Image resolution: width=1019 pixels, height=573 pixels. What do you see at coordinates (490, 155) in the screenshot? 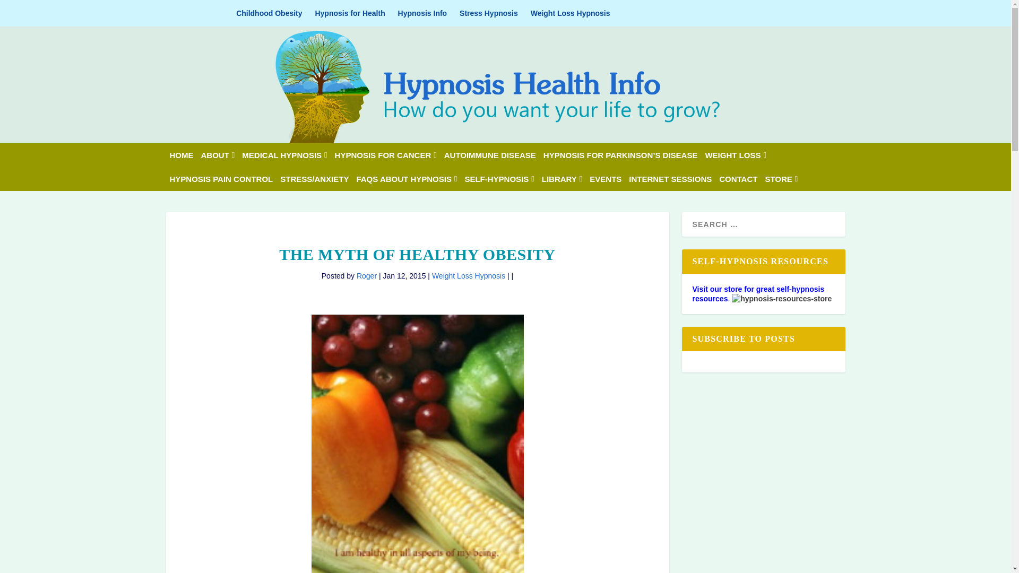
I see `AUTOIMMUNE DISEASE` at bounding box center [490, 155].